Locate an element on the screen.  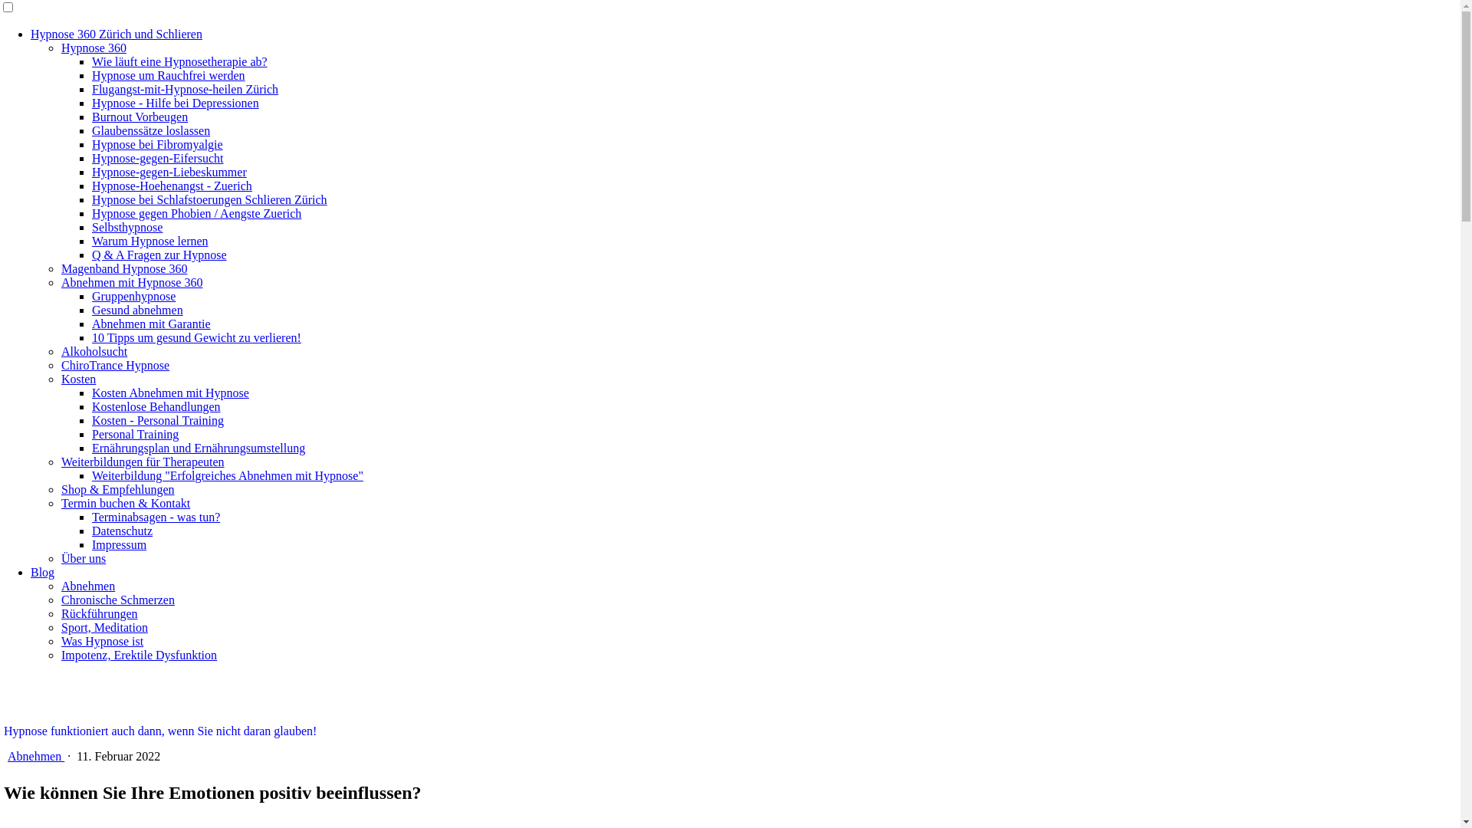
Warum Hypnose lernen is located at coordinates (150, 241).